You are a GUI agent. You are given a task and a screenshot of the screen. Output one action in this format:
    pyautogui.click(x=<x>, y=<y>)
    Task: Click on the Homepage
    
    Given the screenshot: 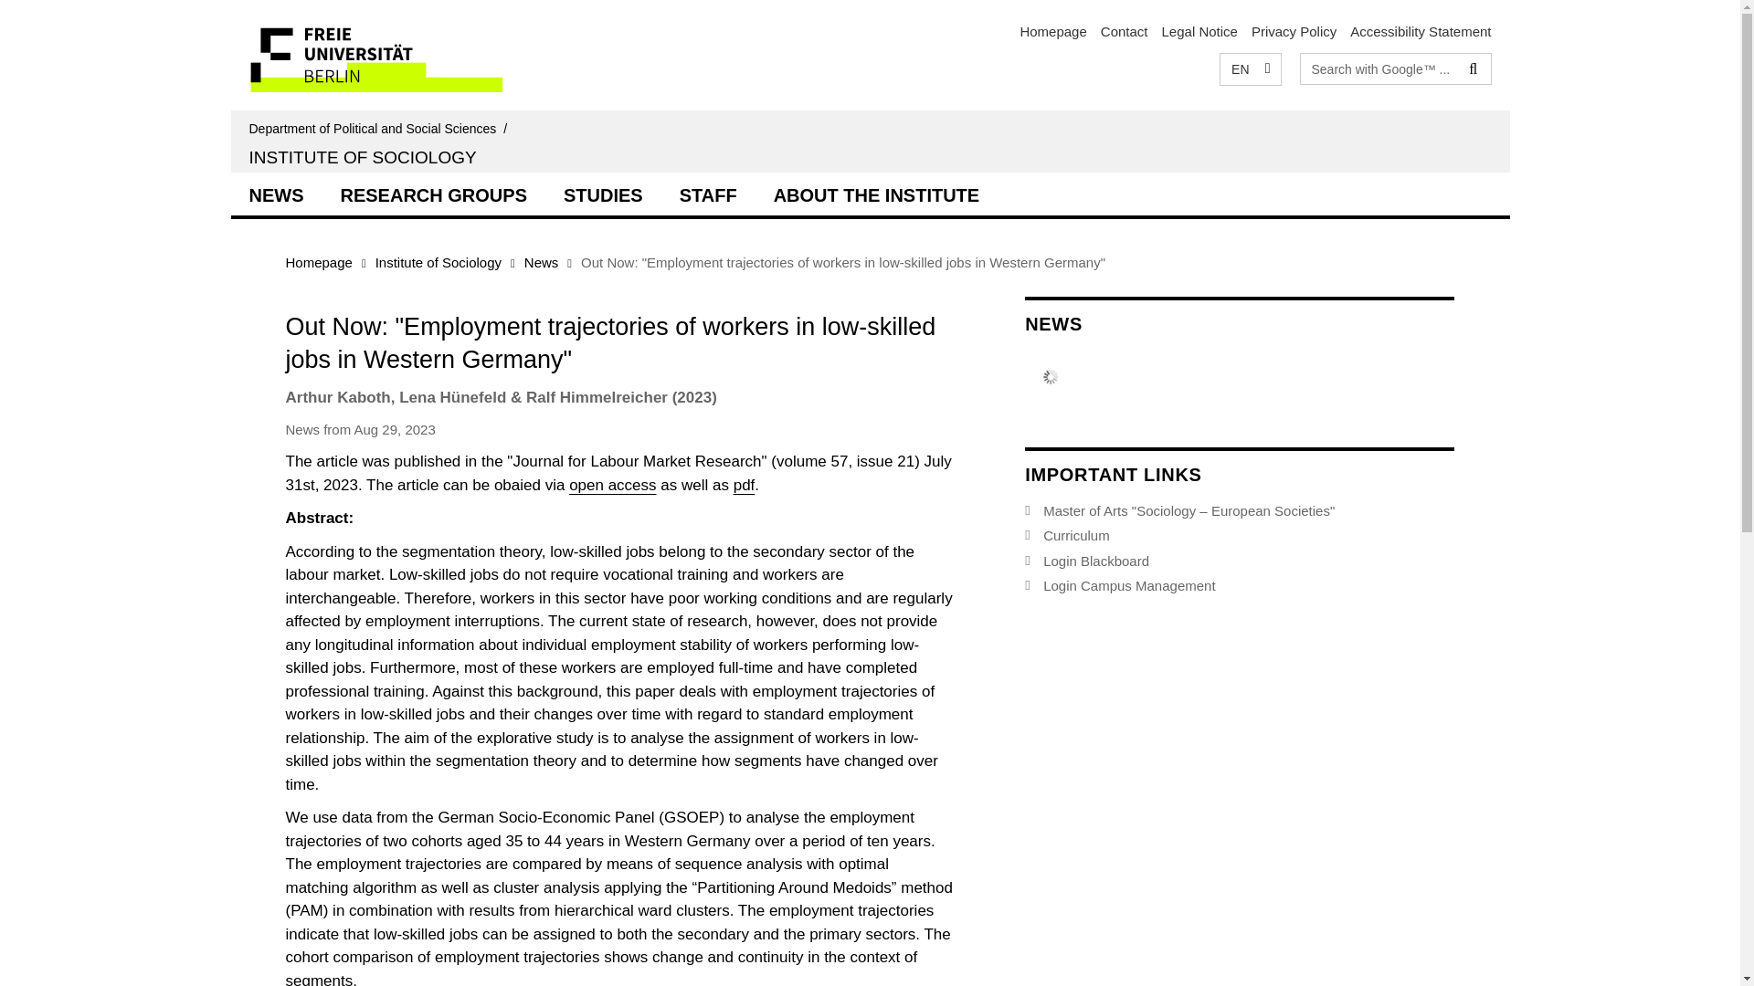 What is the action you would take?
    pyautogui.click(x=1052, y=31)
    